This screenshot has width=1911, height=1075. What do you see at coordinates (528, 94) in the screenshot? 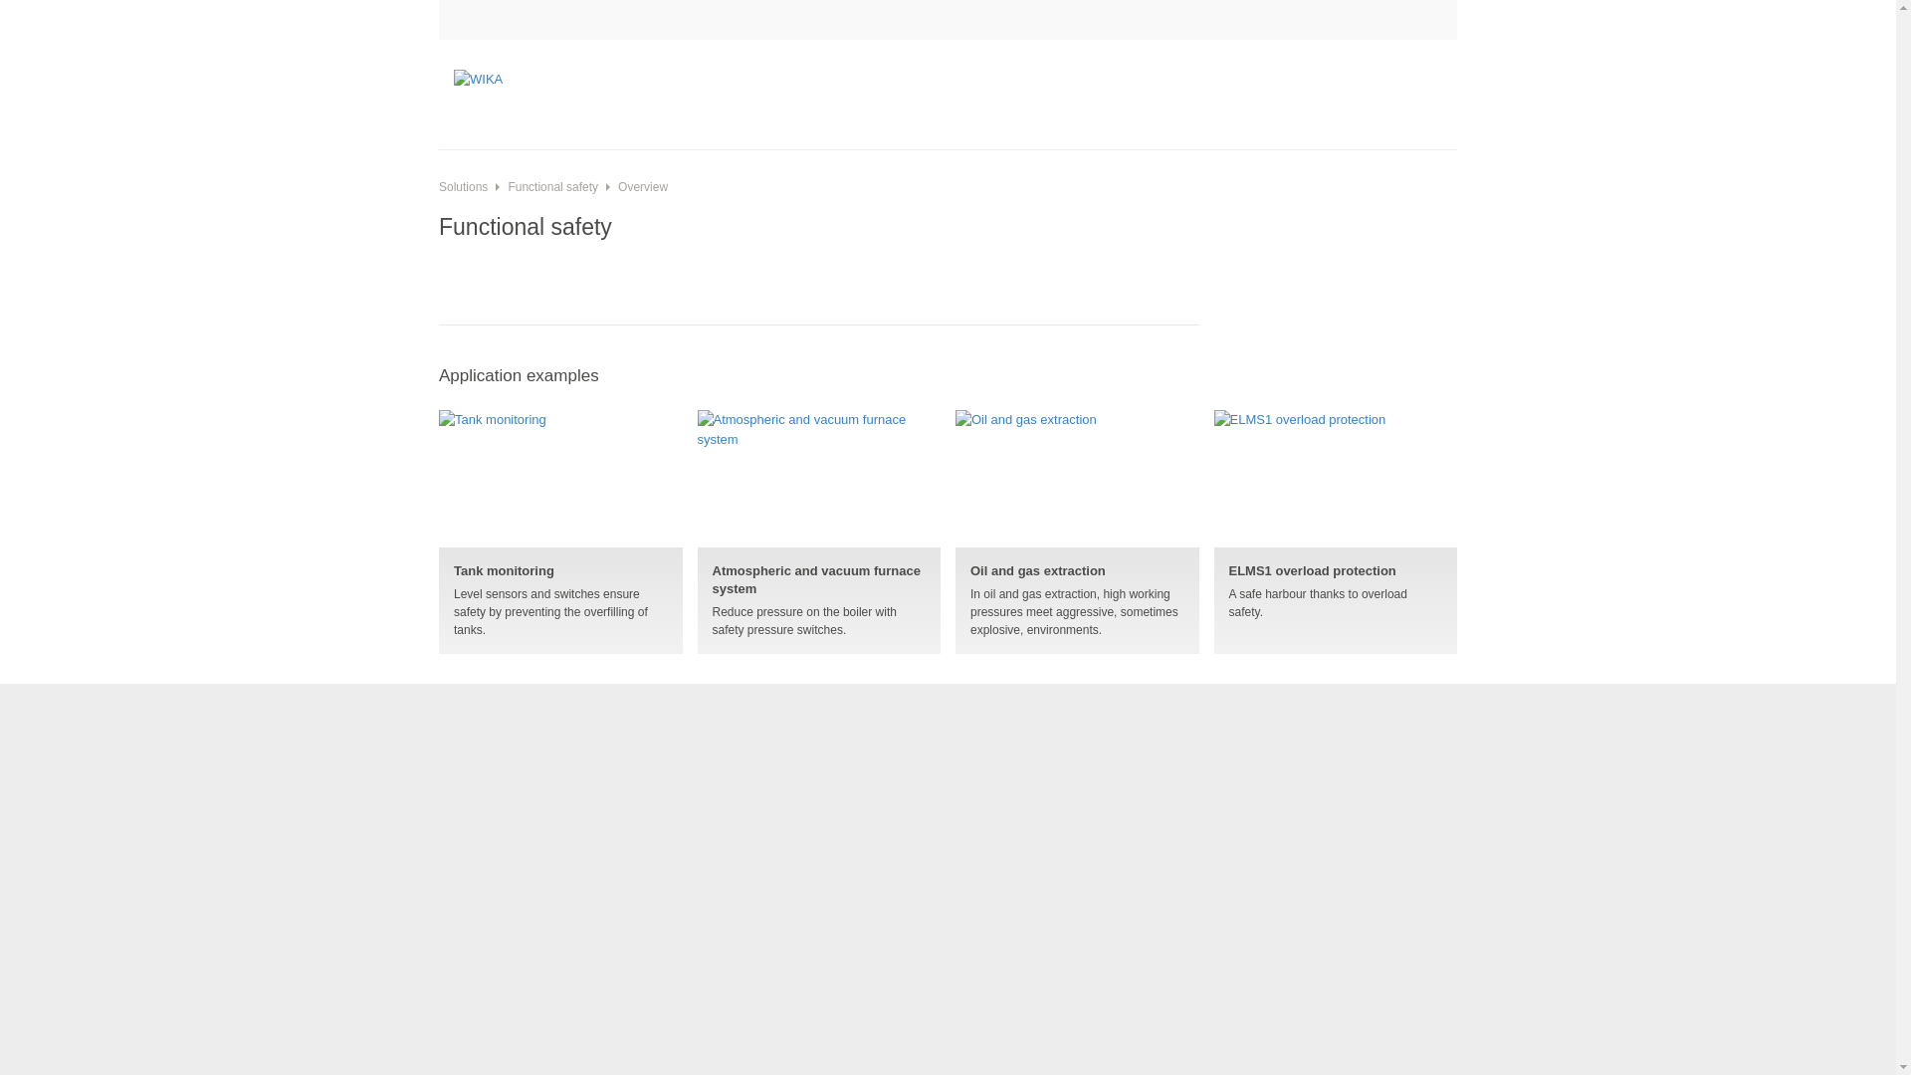
I see `WIKA` at bounding box center [528, 94].